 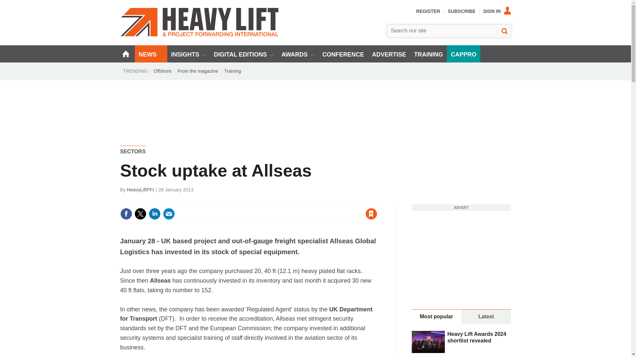 I want to click on Share this on Facebook, so click(x=126, y=214).